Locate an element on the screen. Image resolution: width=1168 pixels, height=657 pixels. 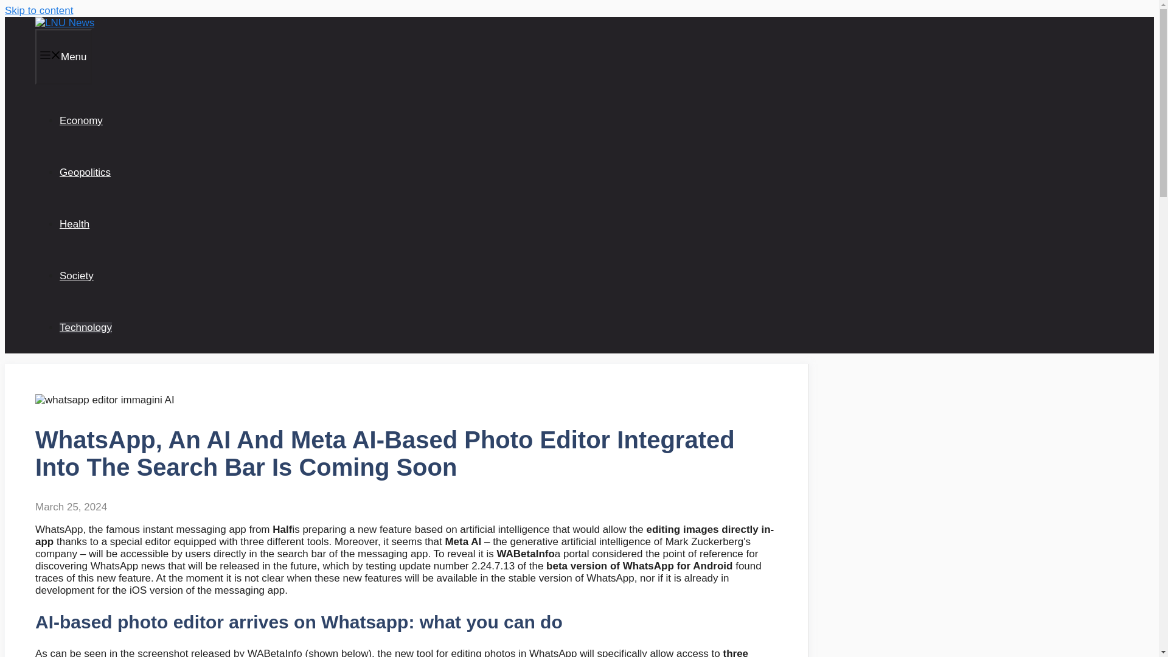
Economy is located at coordinates (80, 120).